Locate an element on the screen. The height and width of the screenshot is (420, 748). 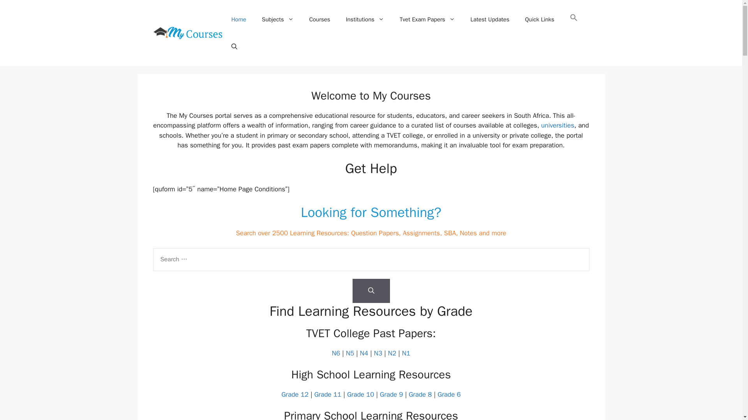
Search for: is located at coordinates (371, 259).